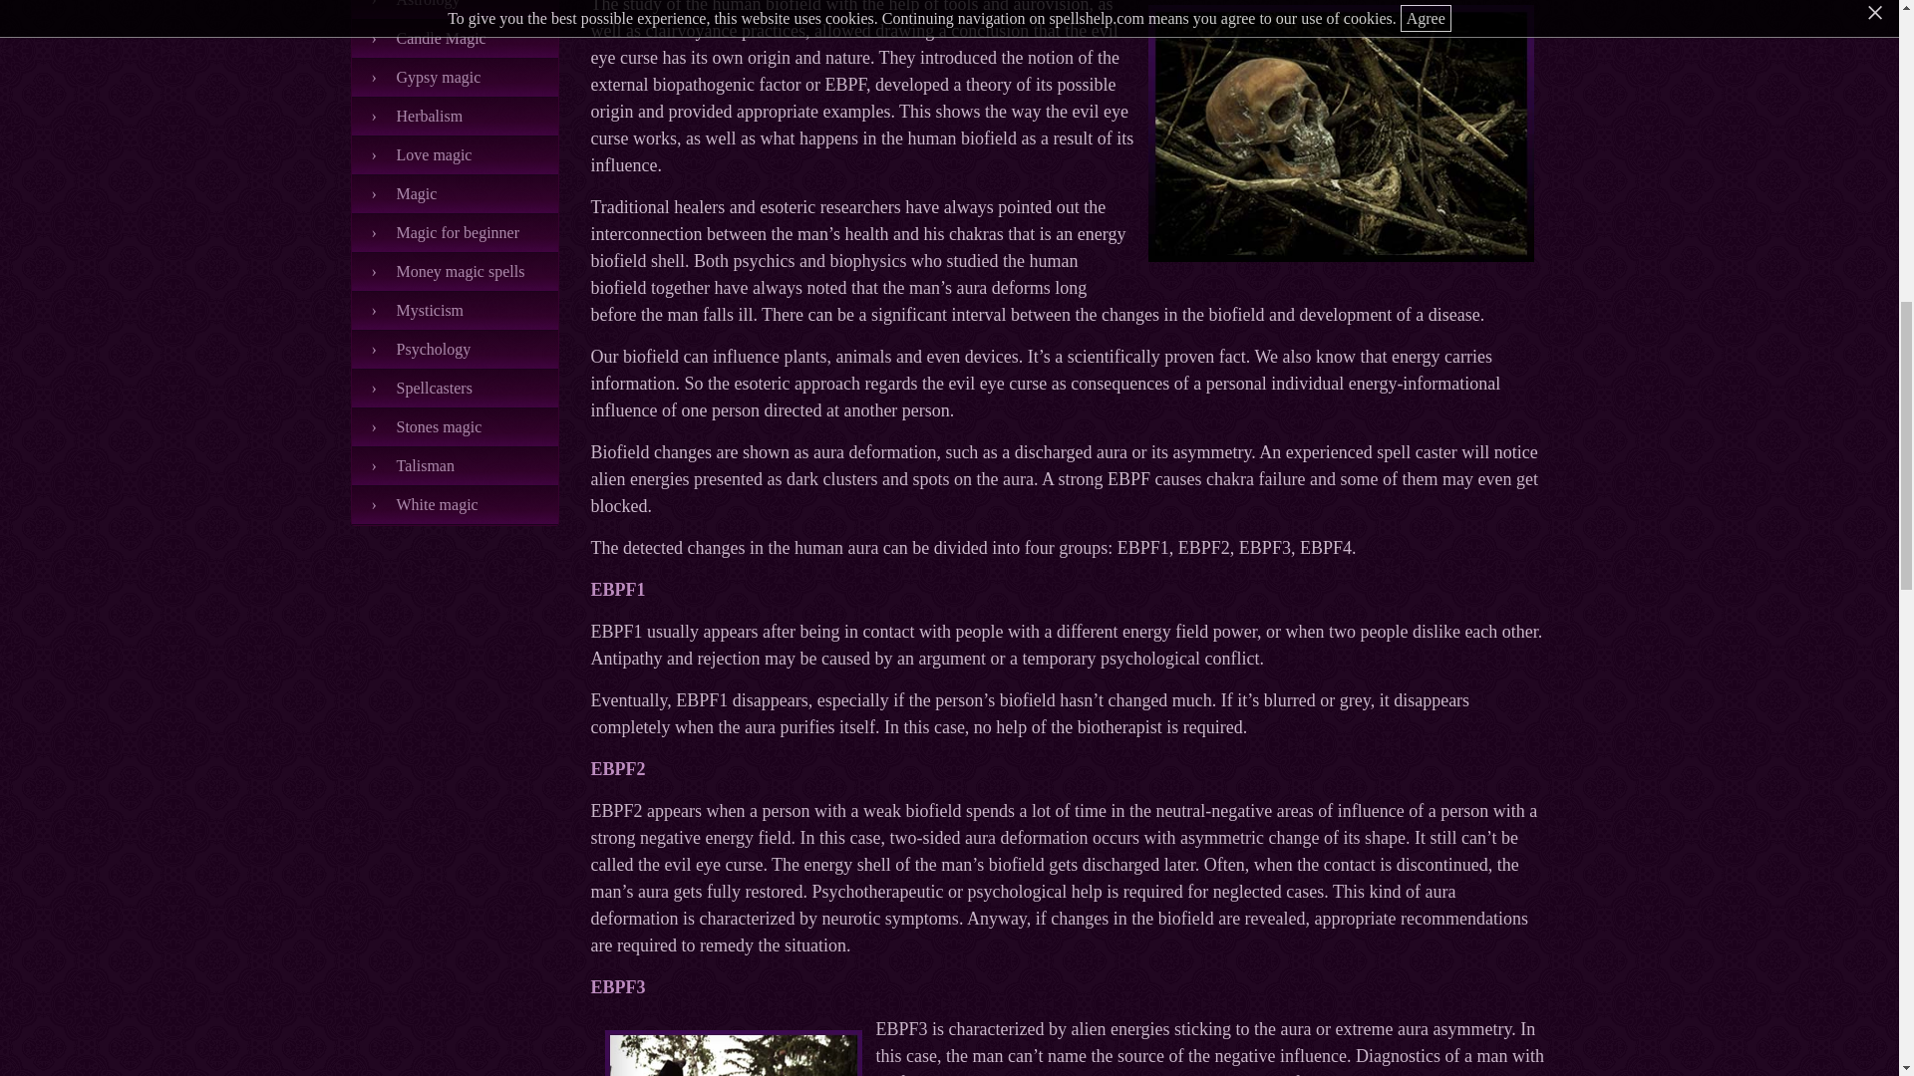 The height and width of the screenshot is (1076, 1914). Describe the element at coordinates (455, 194) in the screenshot. I see `Magic` at that location.